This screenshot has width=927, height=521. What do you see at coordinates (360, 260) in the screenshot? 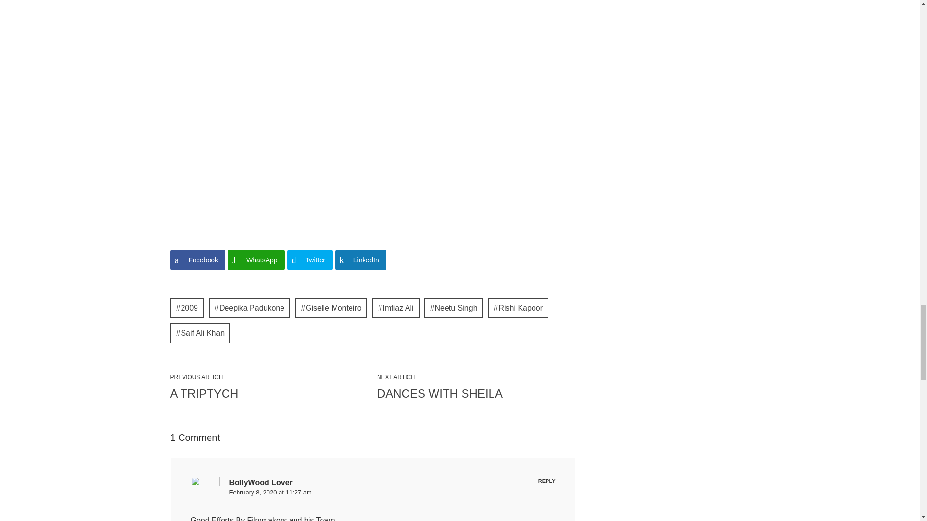
I see `LinkedIn` at bounding box center [360, 260].